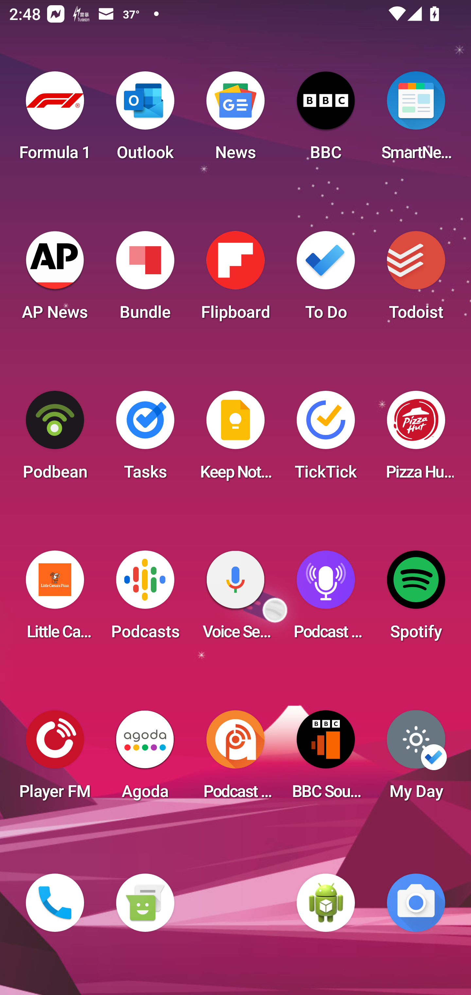 The image size is (471, 995). I want to click on Keep Notes, so click(235, 439).